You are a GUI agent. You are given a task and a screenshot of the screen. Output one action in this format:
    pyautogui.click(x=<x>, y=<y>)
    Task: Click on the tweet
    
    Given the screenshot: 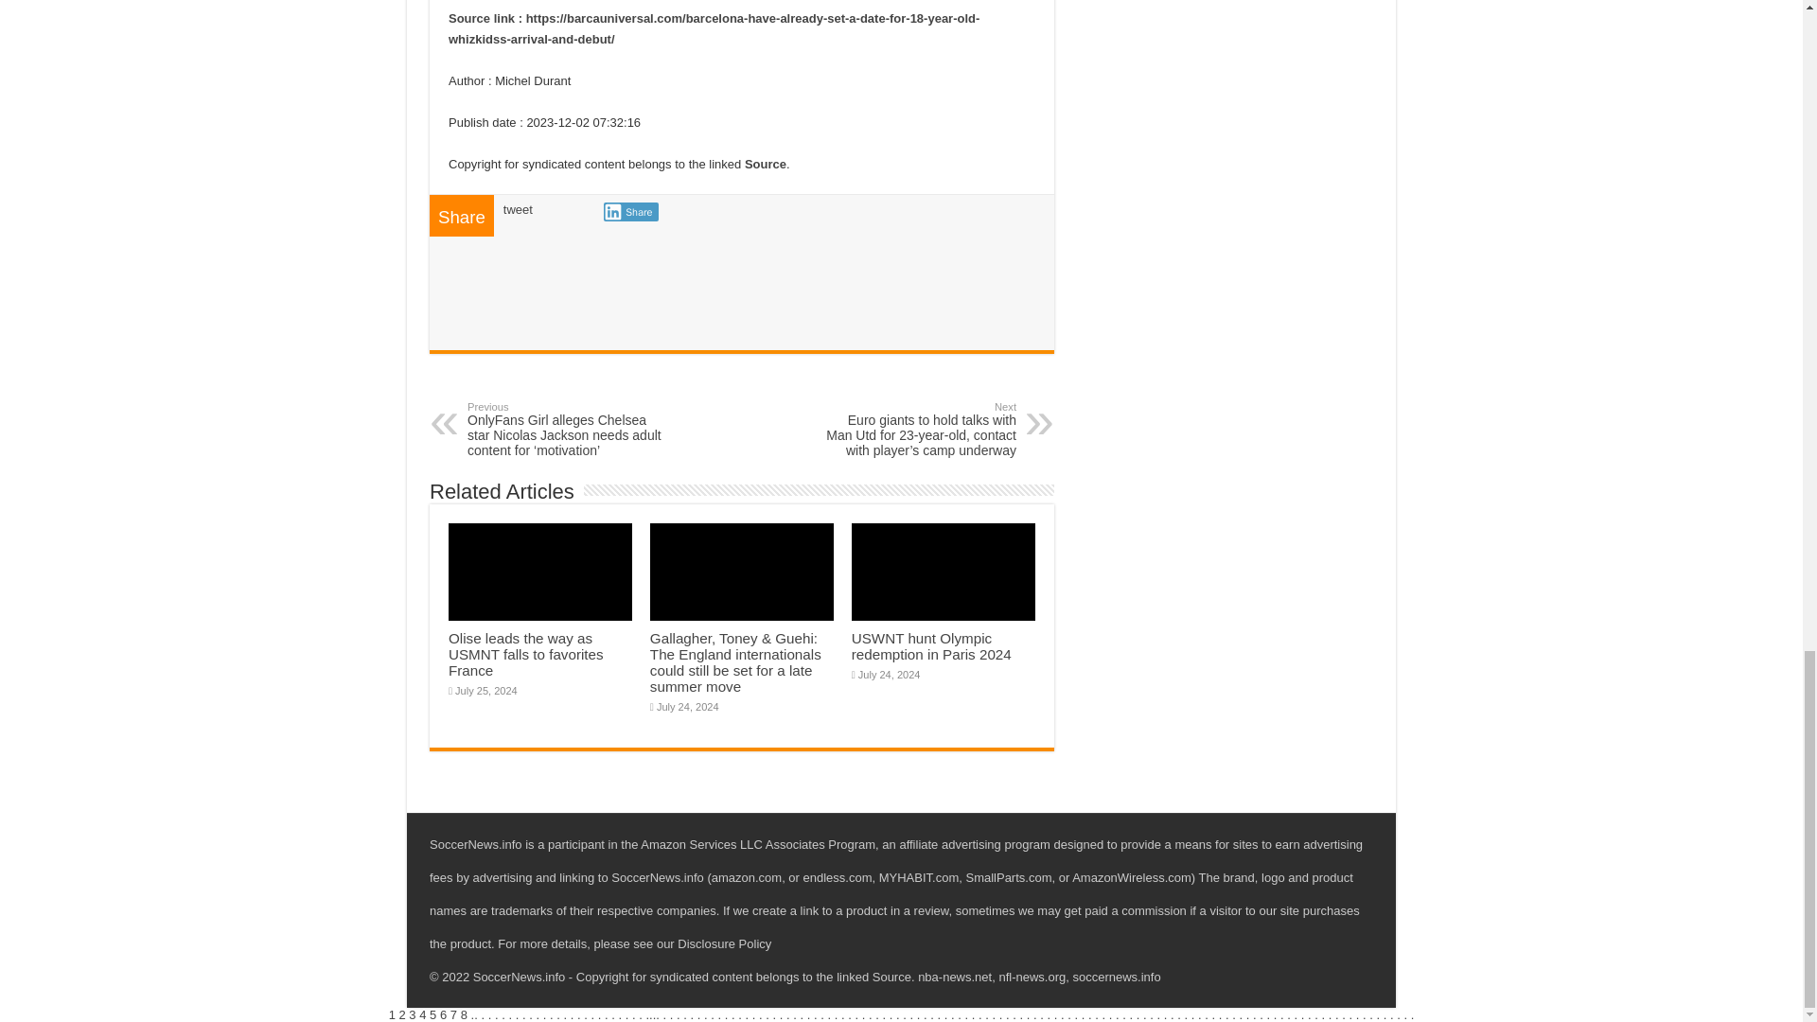 What is the action you would take?
    pyautogui.click(x=517, y=208)
    